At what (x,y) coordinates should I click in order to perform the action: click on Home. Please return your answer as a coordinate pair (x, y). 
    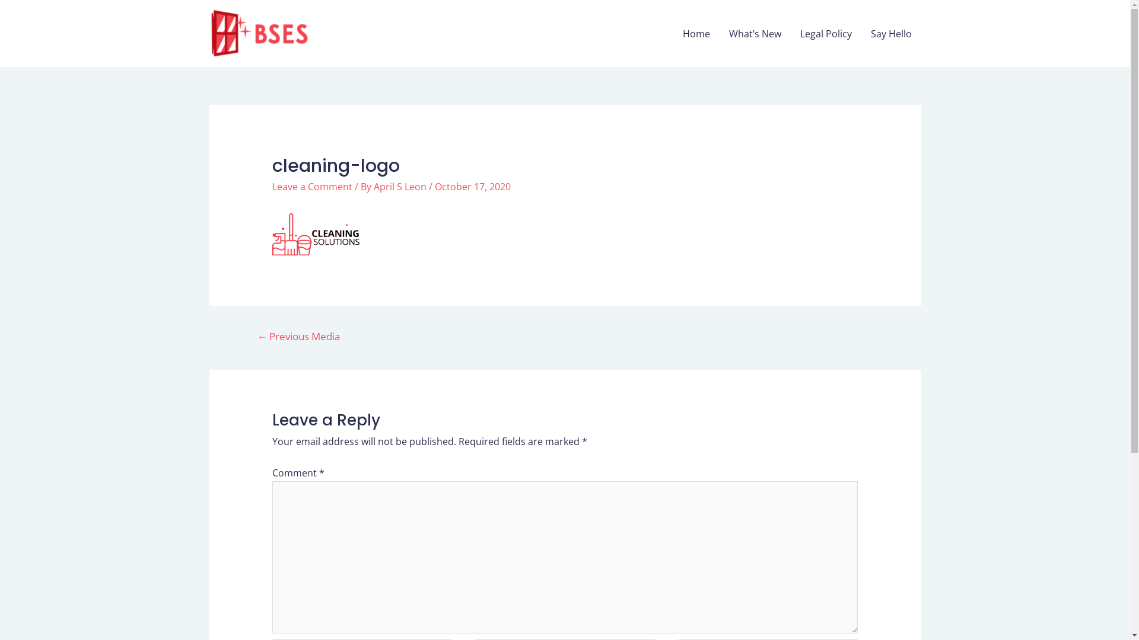
    Looking at the image, I should click on (696, 33).